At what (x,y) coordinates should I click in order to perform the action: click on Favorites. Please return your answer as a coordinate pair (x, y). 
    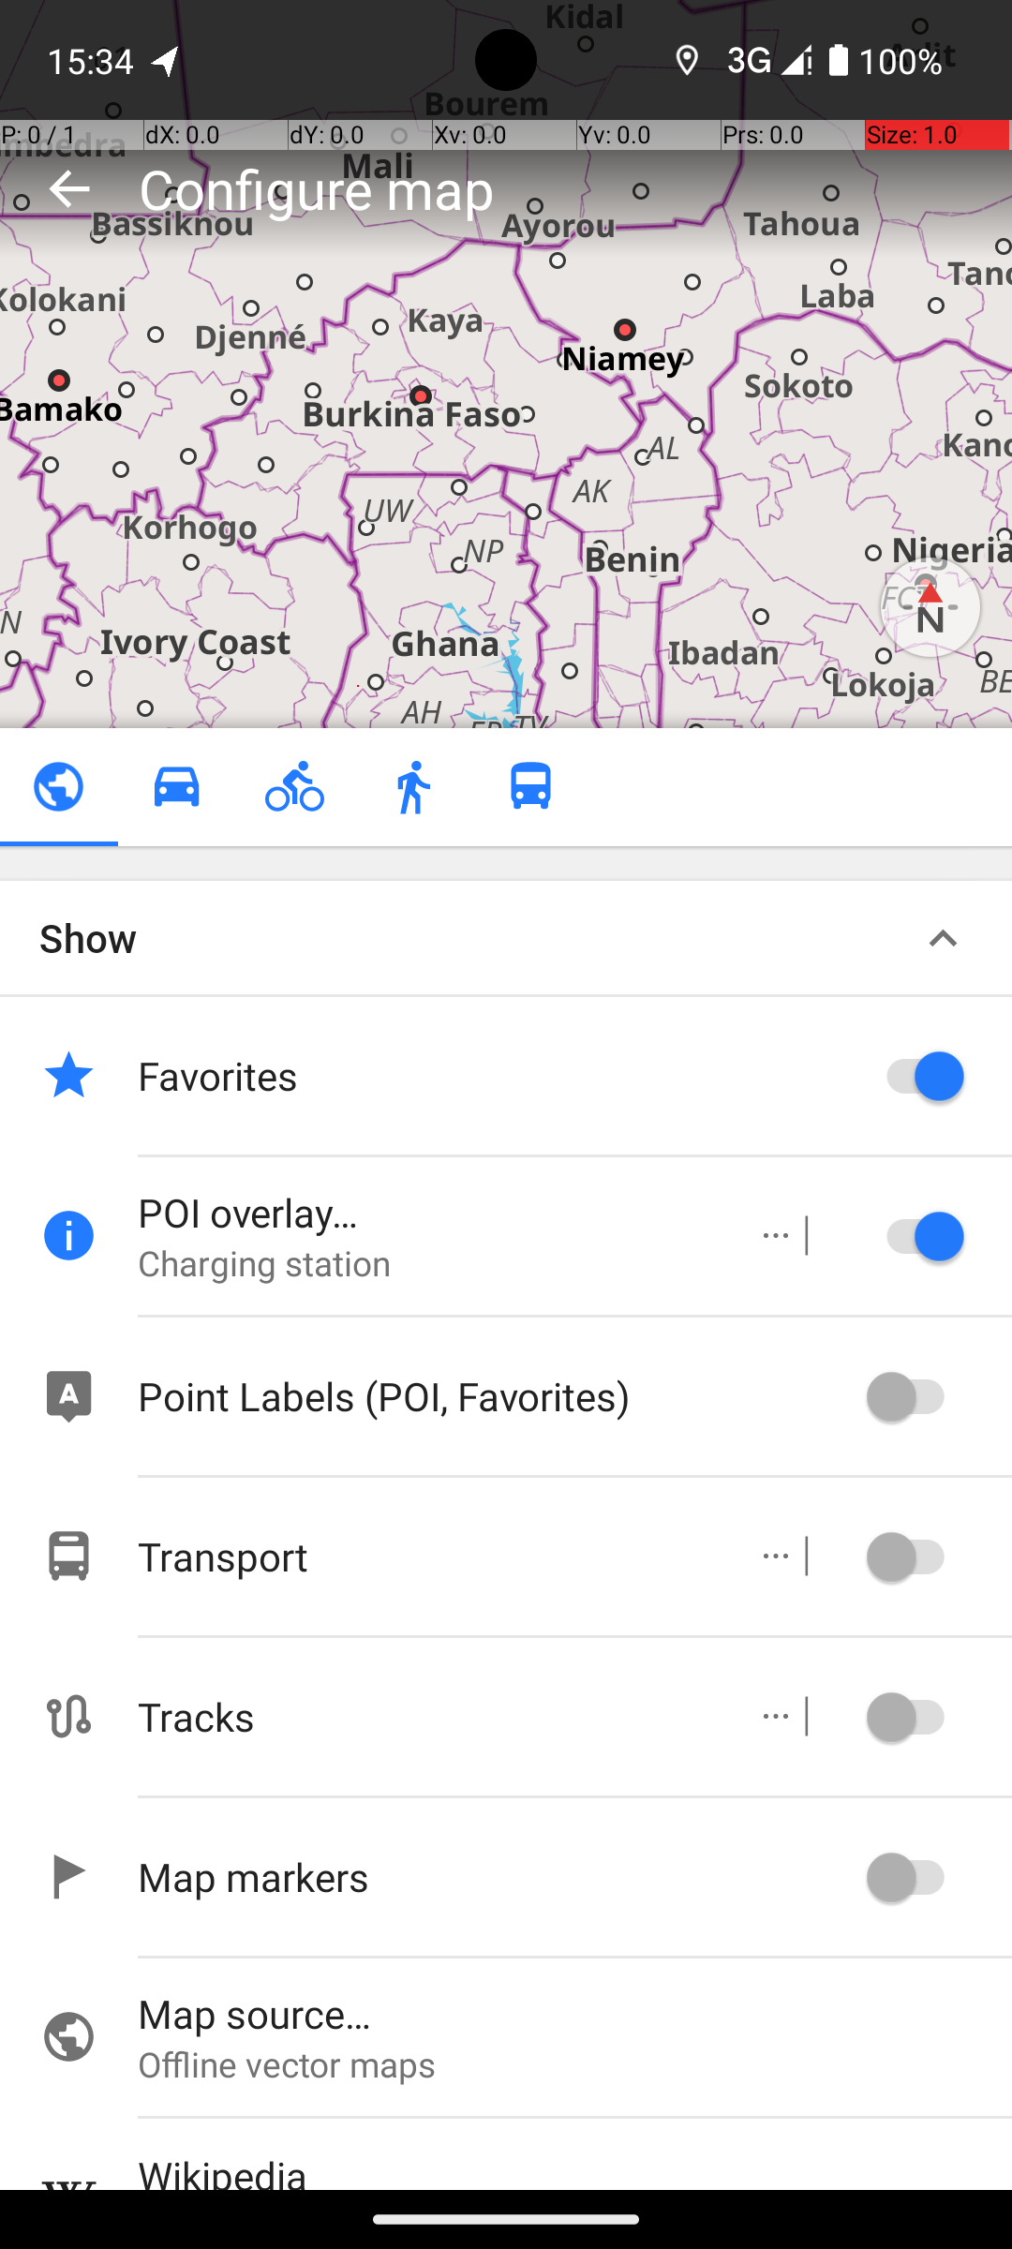
    Looking at the image, I should click on (497, 1076).